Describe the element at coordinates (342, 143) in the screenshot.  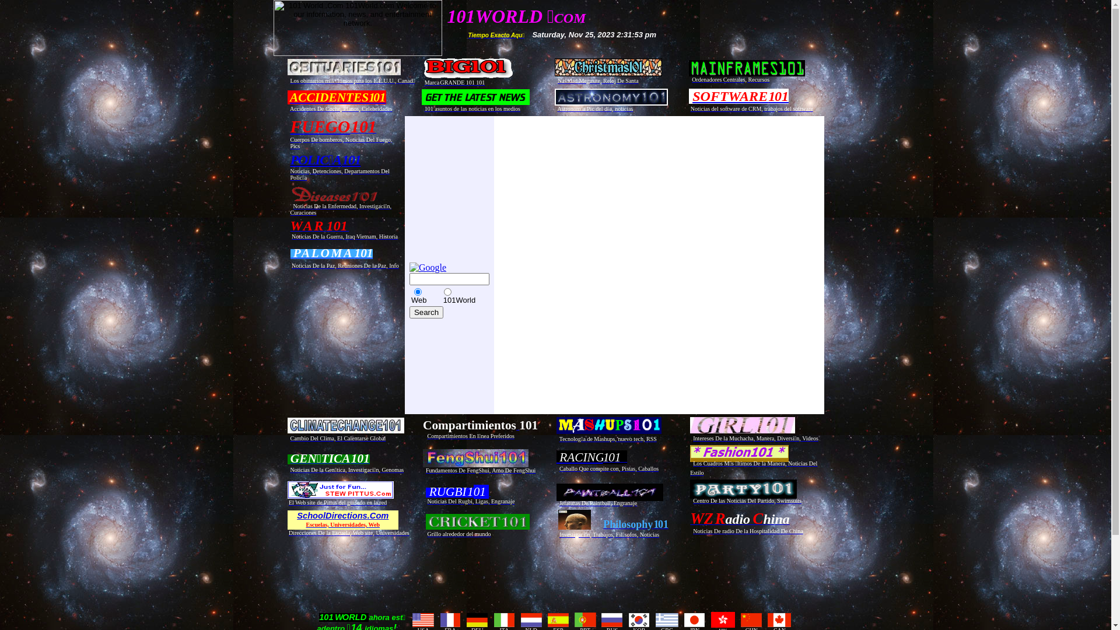
I see `Cuerpos De bomberos, Noticias Del Fuego, Pics` at that location.